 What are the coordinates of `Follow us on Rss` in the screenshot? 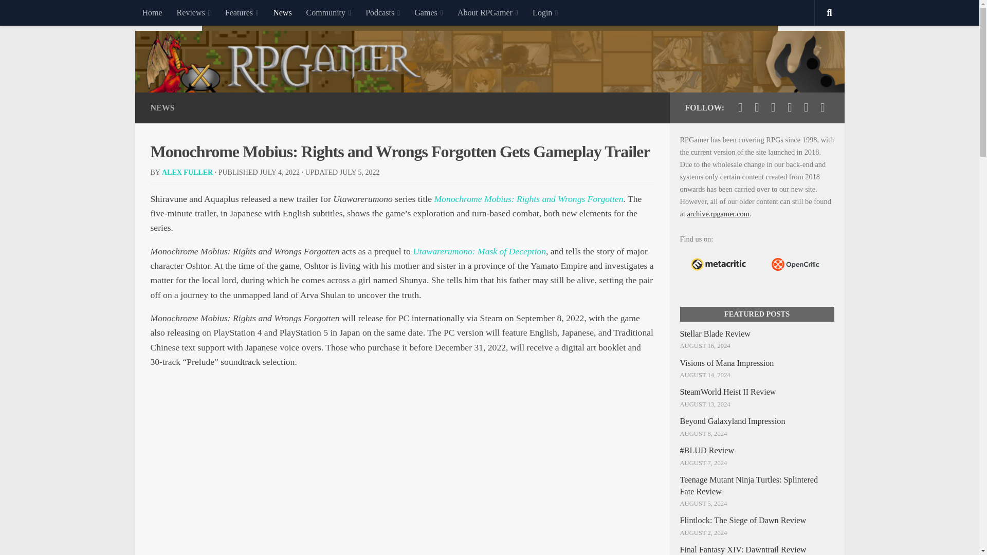 It's located at (822, 107).